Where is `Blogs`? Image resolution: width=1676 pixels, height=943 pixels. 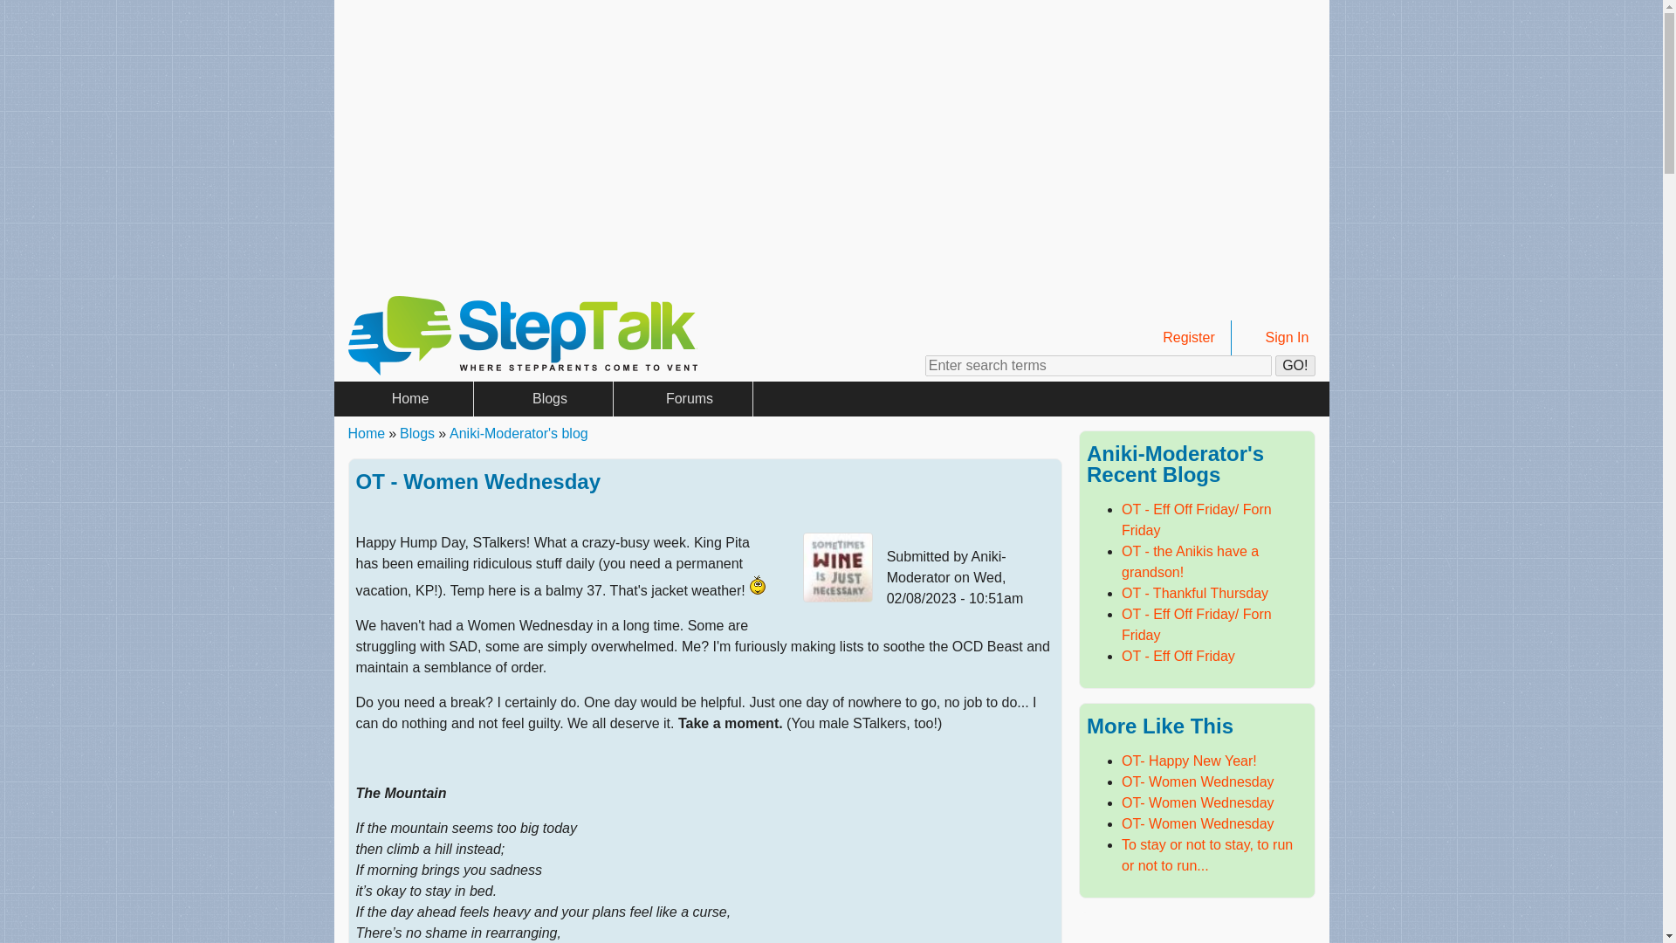 Blogs is located at coordinates (543, 399).